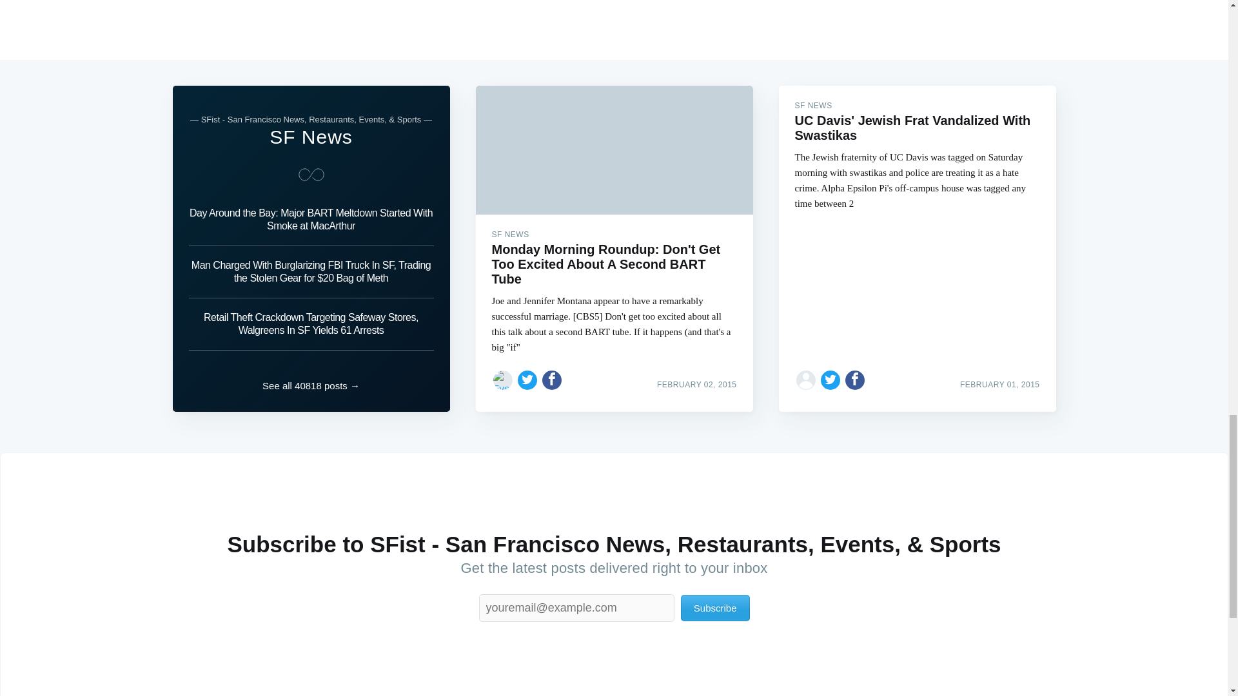  Describe the element at coordinates (311, 137) in the screenshot. I see `SF News` at that location.